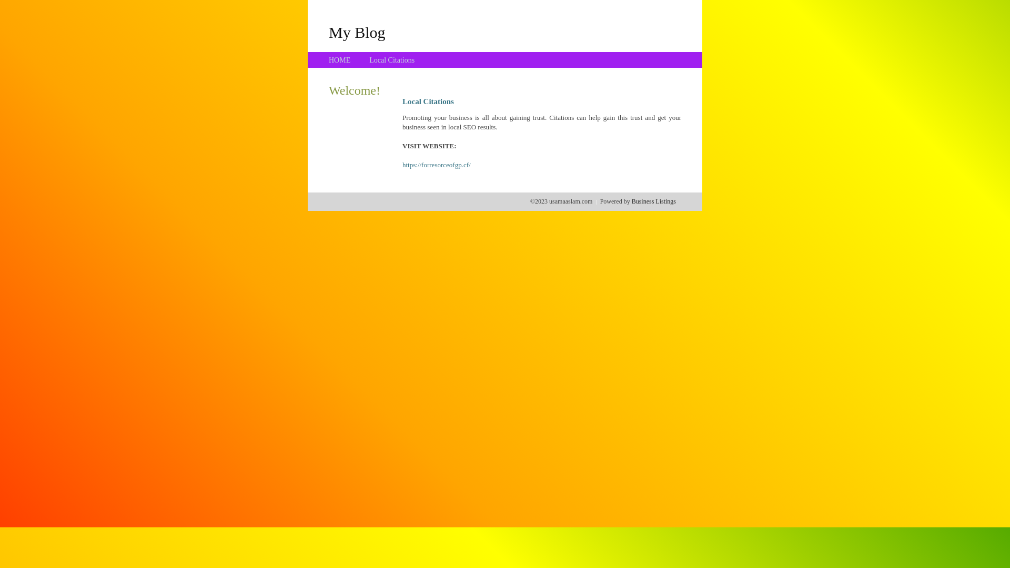  I want to click on My Blog, so click(357, 32).